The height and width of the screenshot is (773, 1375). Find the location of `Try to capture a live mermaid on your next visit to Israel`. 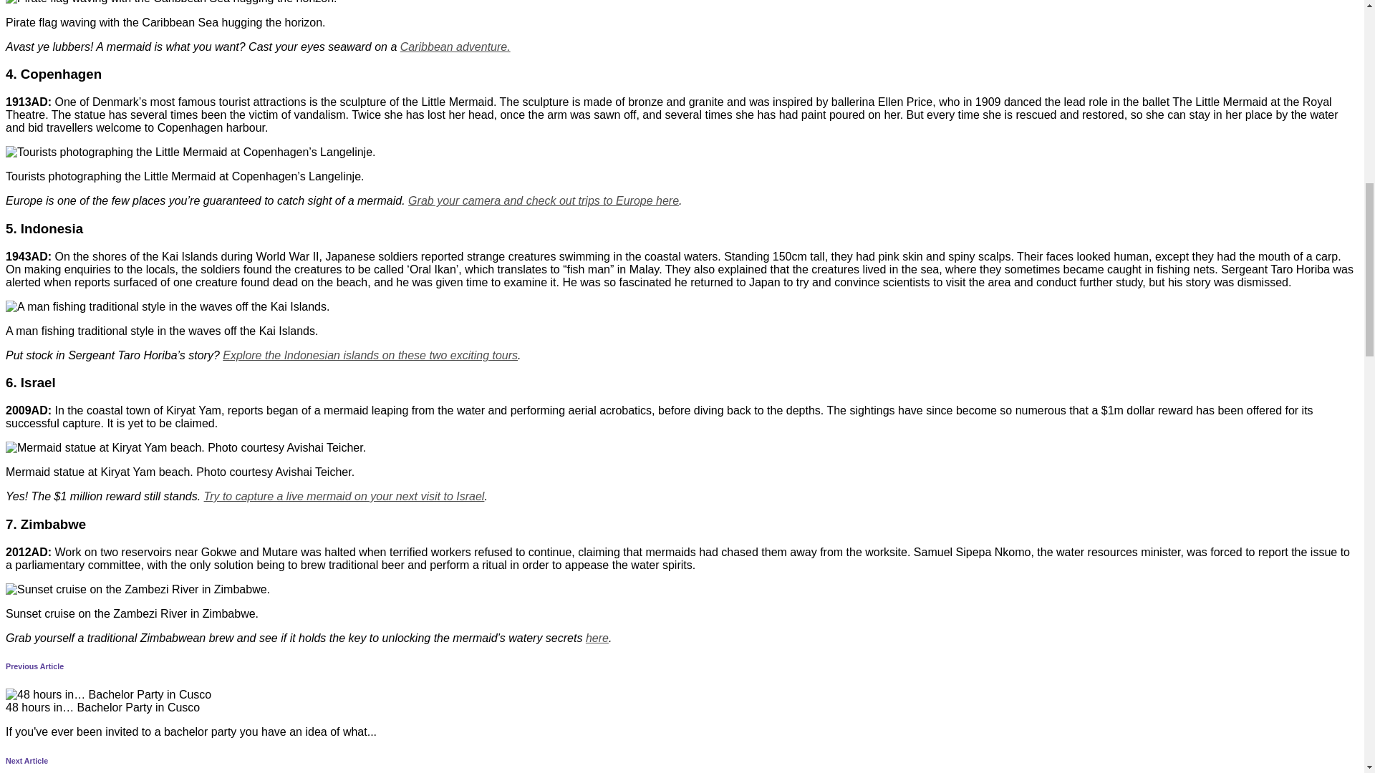

Try to capture a live mermaid on your next visit to Israel is located at coordinates (344, 496).